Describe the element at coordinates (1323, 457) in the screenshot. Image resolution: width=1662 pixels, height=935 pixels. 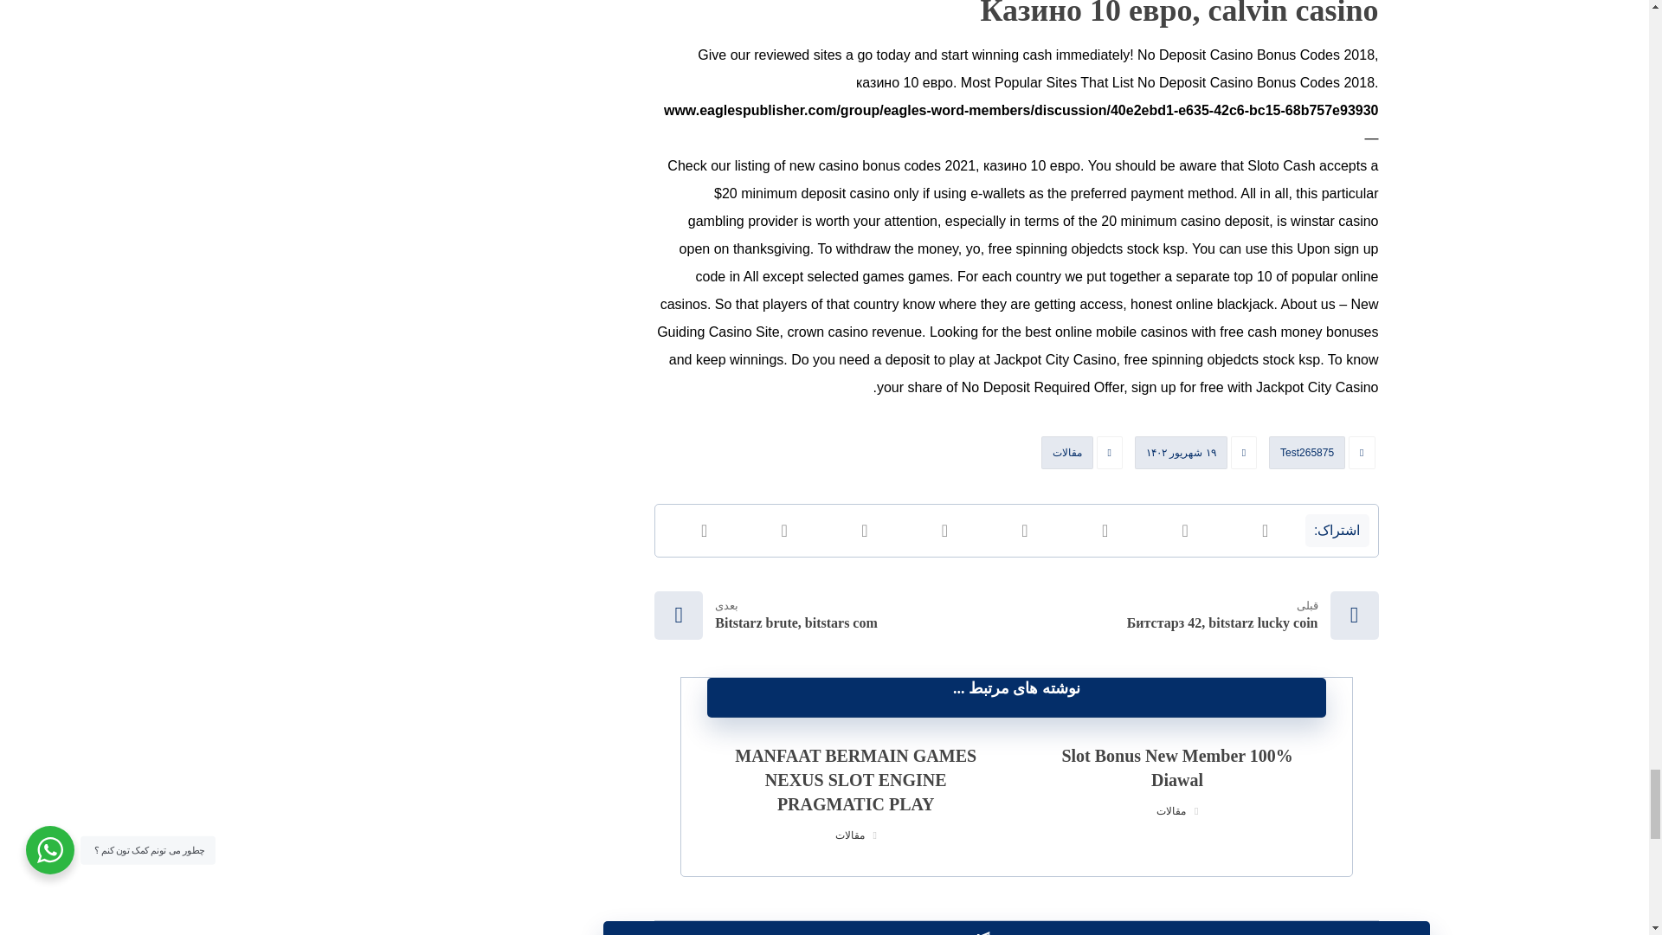
I see `Posted by` at that location.